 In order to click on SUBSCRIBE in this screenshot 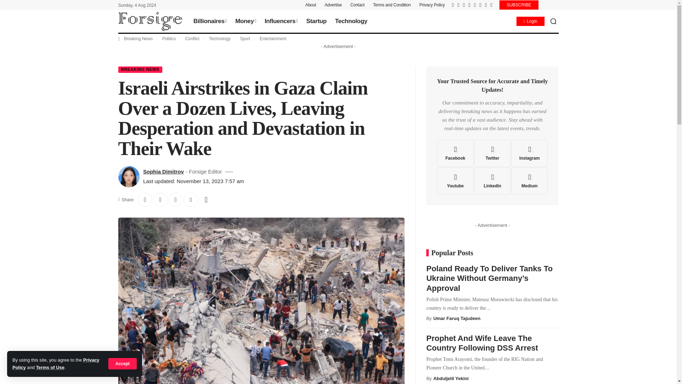, I will do `click(519, 5)`.